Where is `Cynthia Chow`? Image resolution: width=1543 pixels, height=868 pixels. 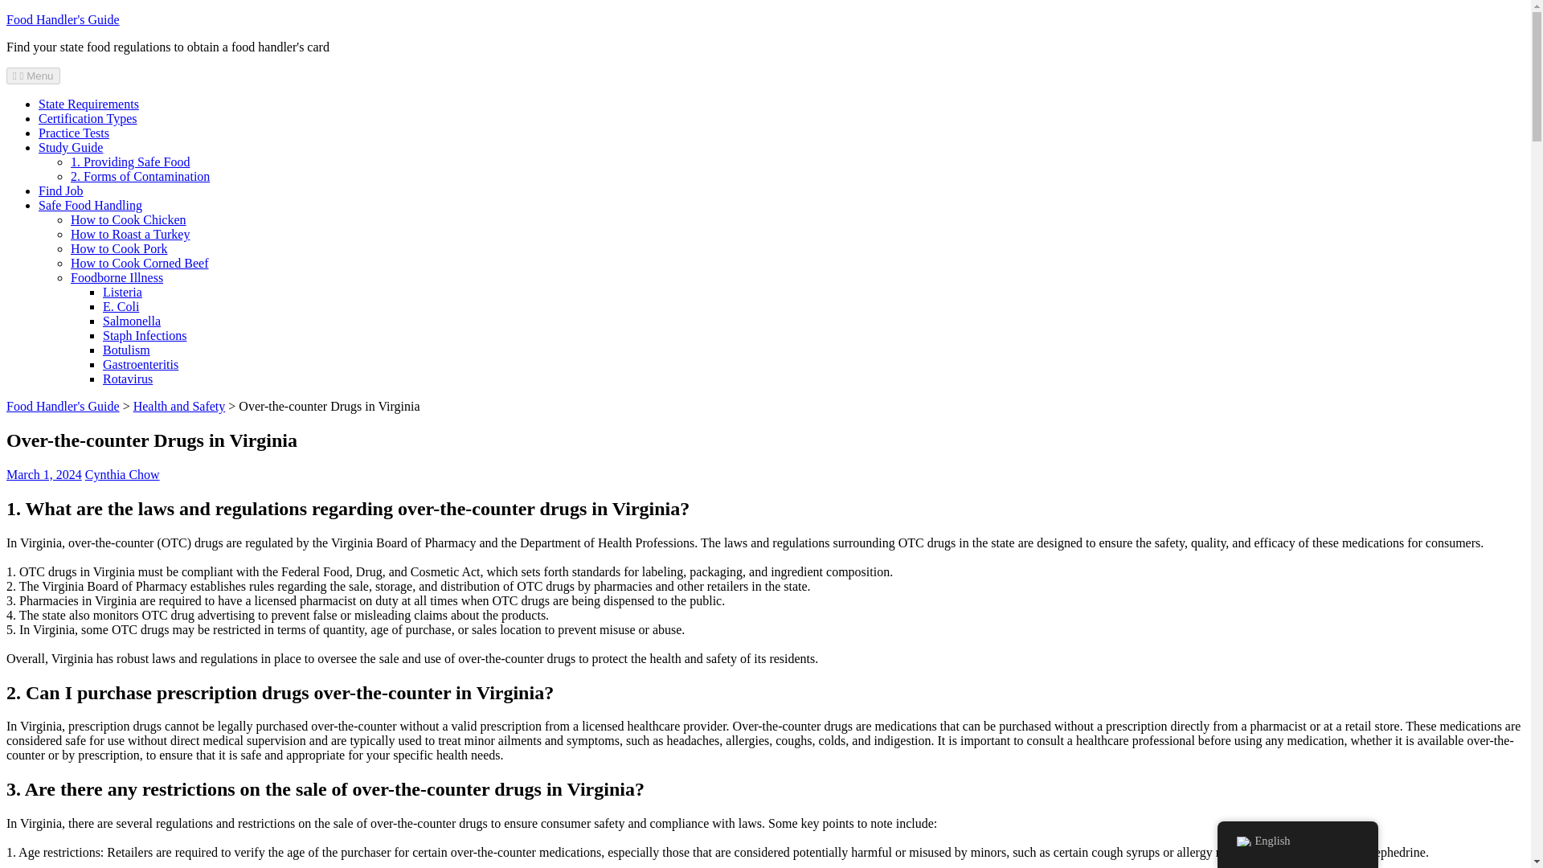
Cynthia Chow is located at coordinates (122, 474).